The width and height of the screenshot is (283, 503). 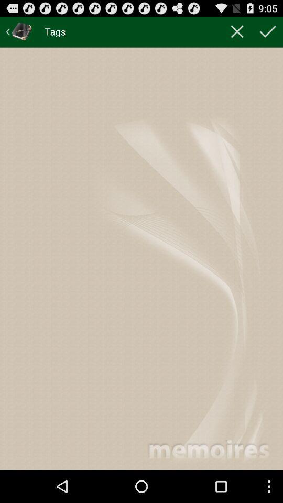 What do you see at coordinates (19, 31) in the screenshot?
I see `go back` at bounding box center [19, 31].